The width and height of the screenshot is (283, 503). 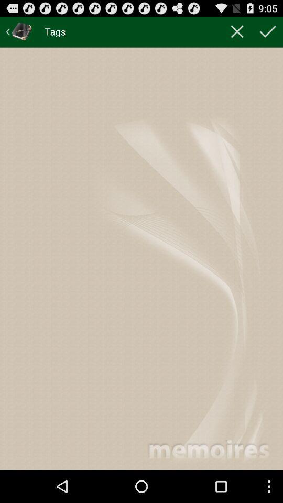 What do you see at coordinates (19, 31) in the screenshot?
I see `go back` at bounding box center [19, 31].